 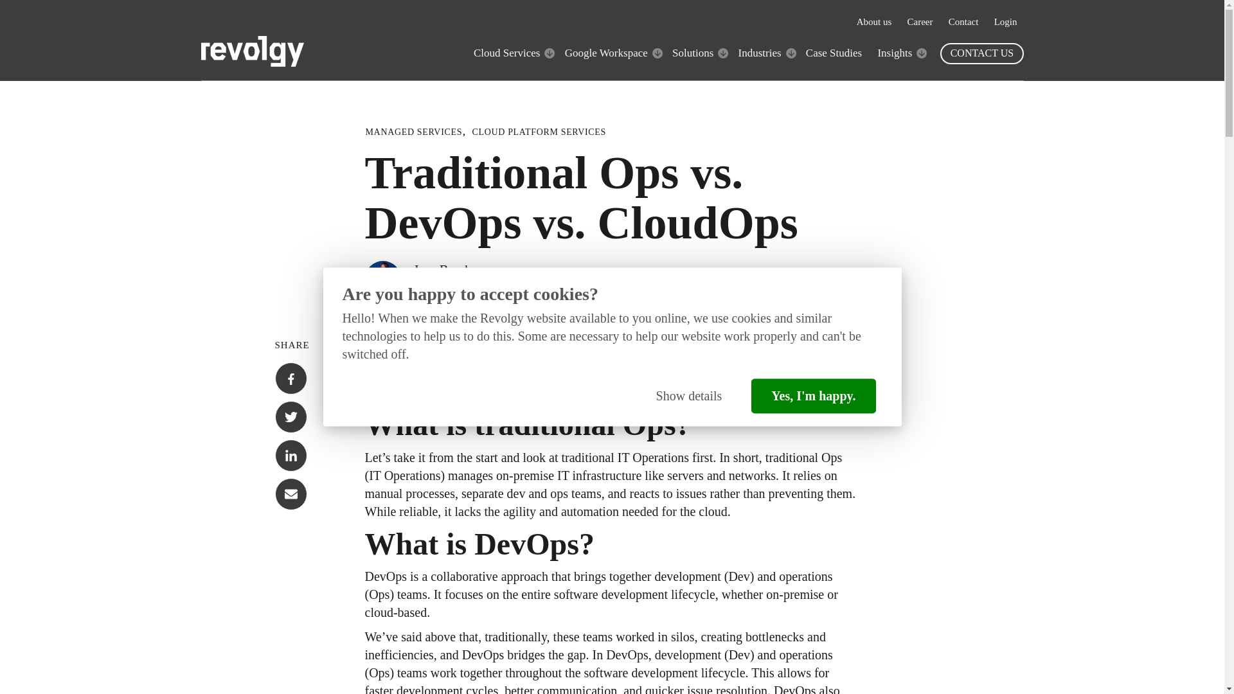 I want to click on Career, so click(x=920, y=22).